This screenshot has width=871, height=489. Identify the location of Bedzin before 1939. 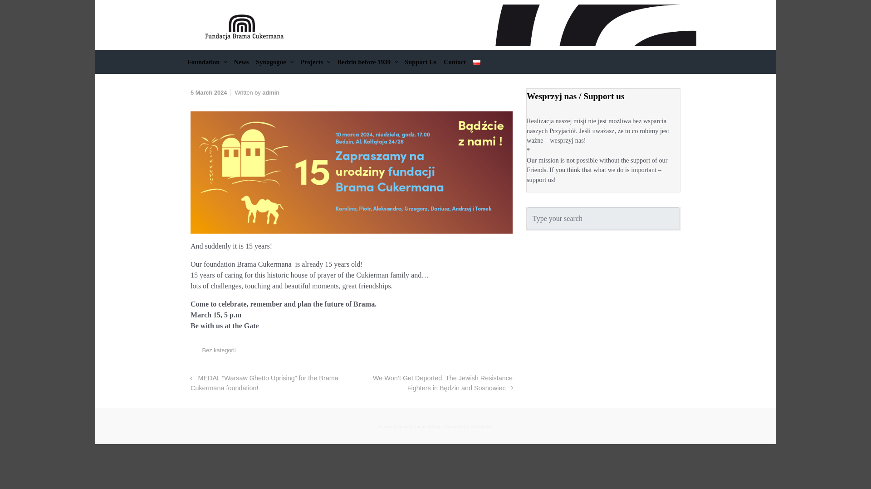
(367, 62).